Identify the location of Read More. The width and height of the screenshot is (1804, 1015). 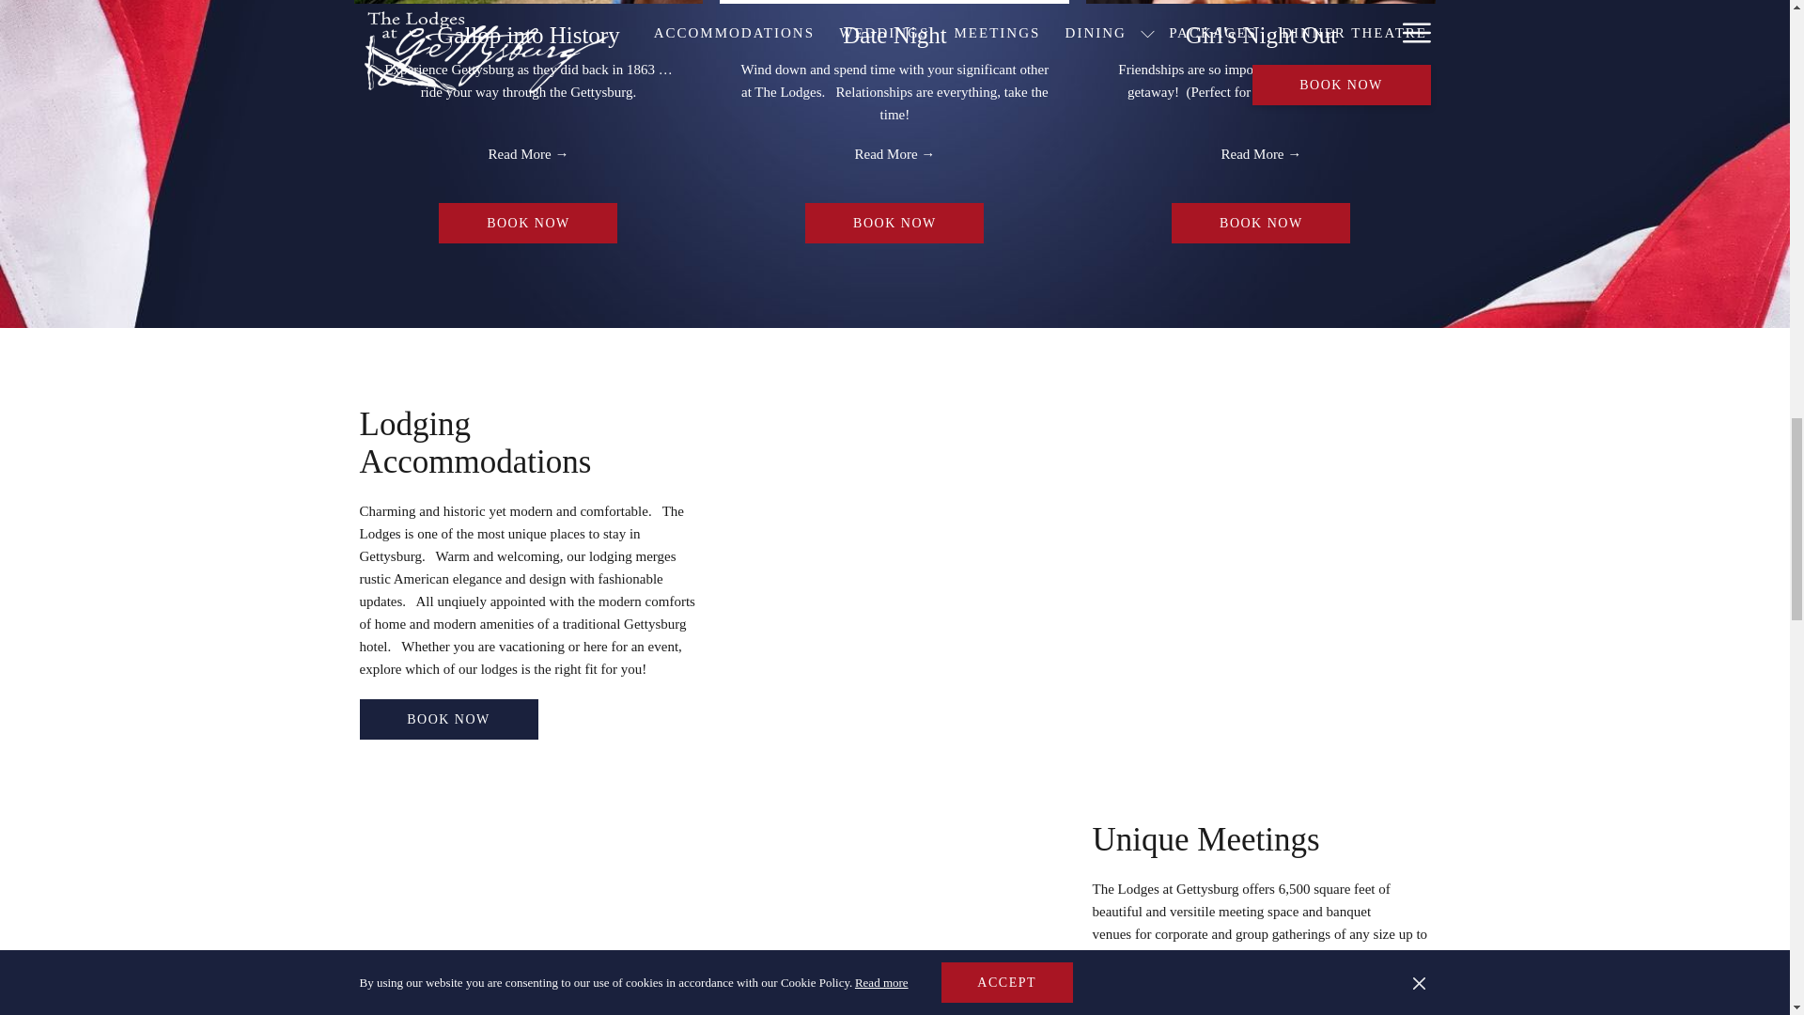
(527, 154).